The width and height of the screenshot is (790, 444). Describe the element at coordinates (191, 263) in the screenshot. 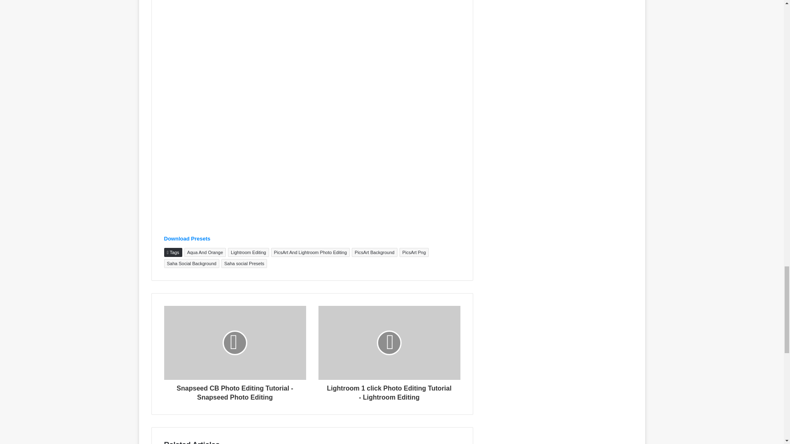

I see `Saha Social Background` at that location.